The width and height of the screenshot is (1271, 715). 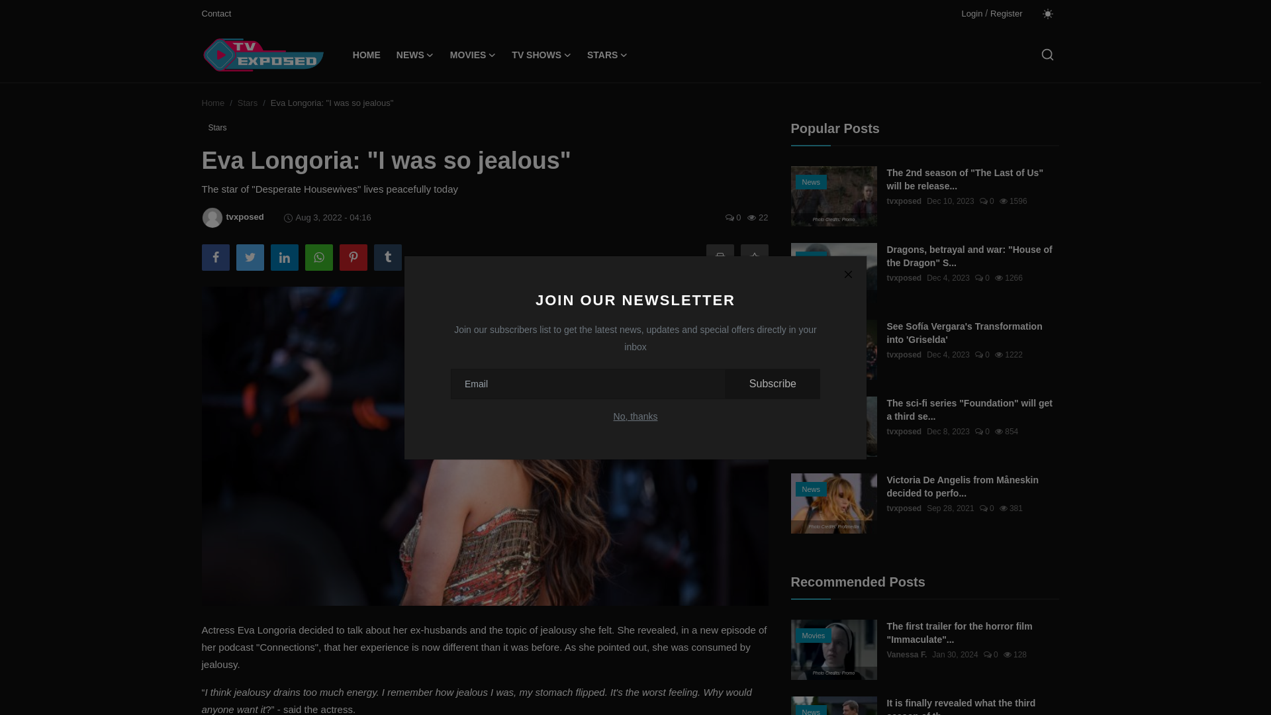 What do you see at coordinates (753, 258) in the screenshot?
I see `Add to Reading List` at bounding box center [753, 258].